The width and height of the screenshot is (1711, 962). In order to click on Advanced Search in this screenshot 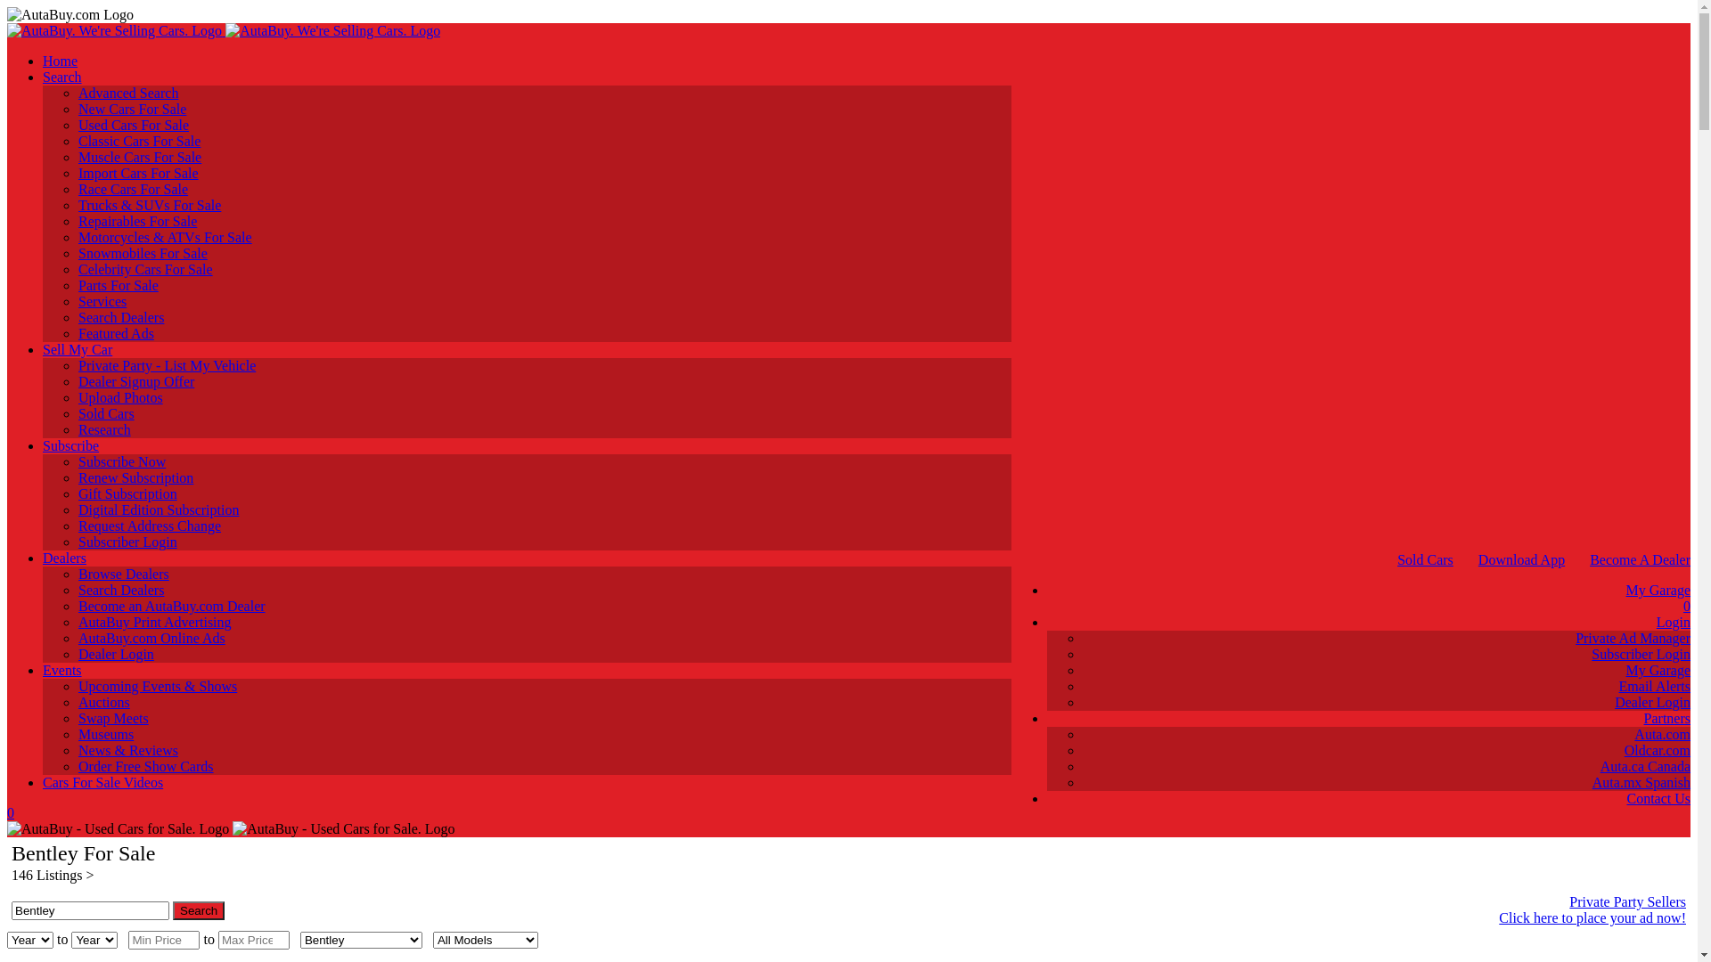, I will do `click(128, 93)`.